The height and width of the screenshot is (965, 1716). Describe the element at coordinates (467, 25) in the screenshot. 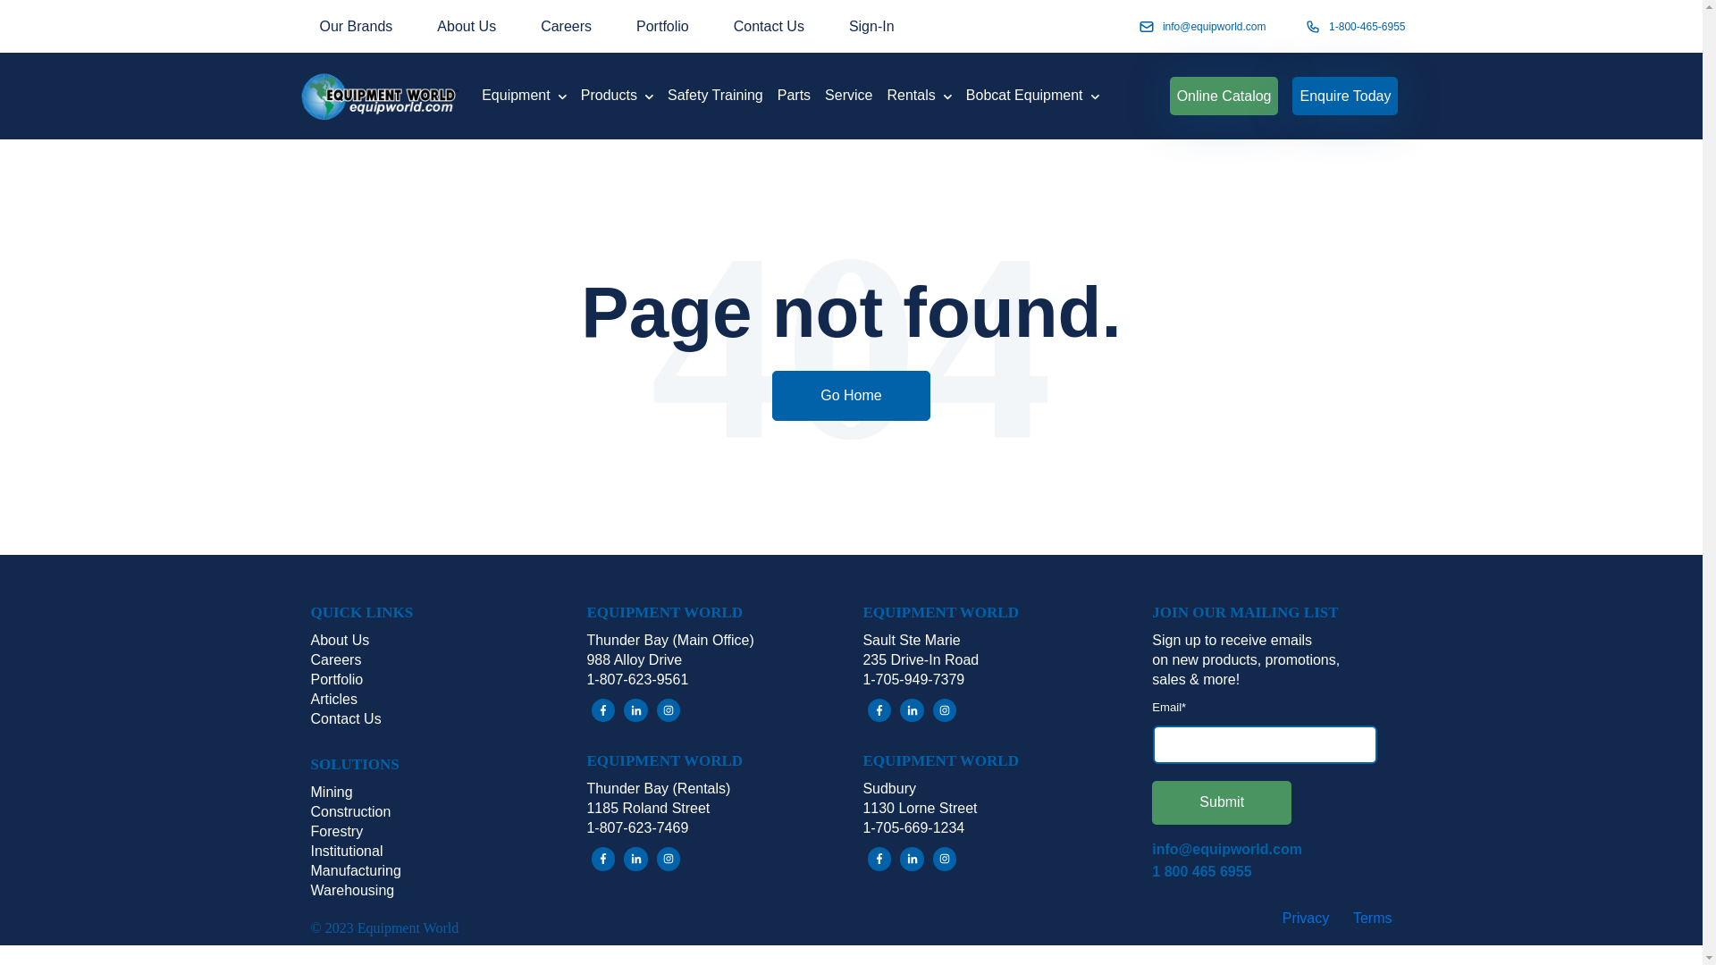

I see `About Us` at that location.